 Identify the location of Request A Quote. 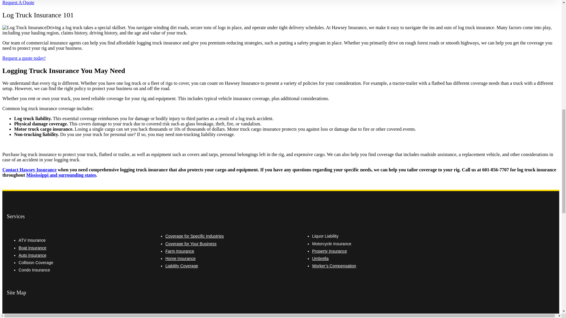
(18, 2).